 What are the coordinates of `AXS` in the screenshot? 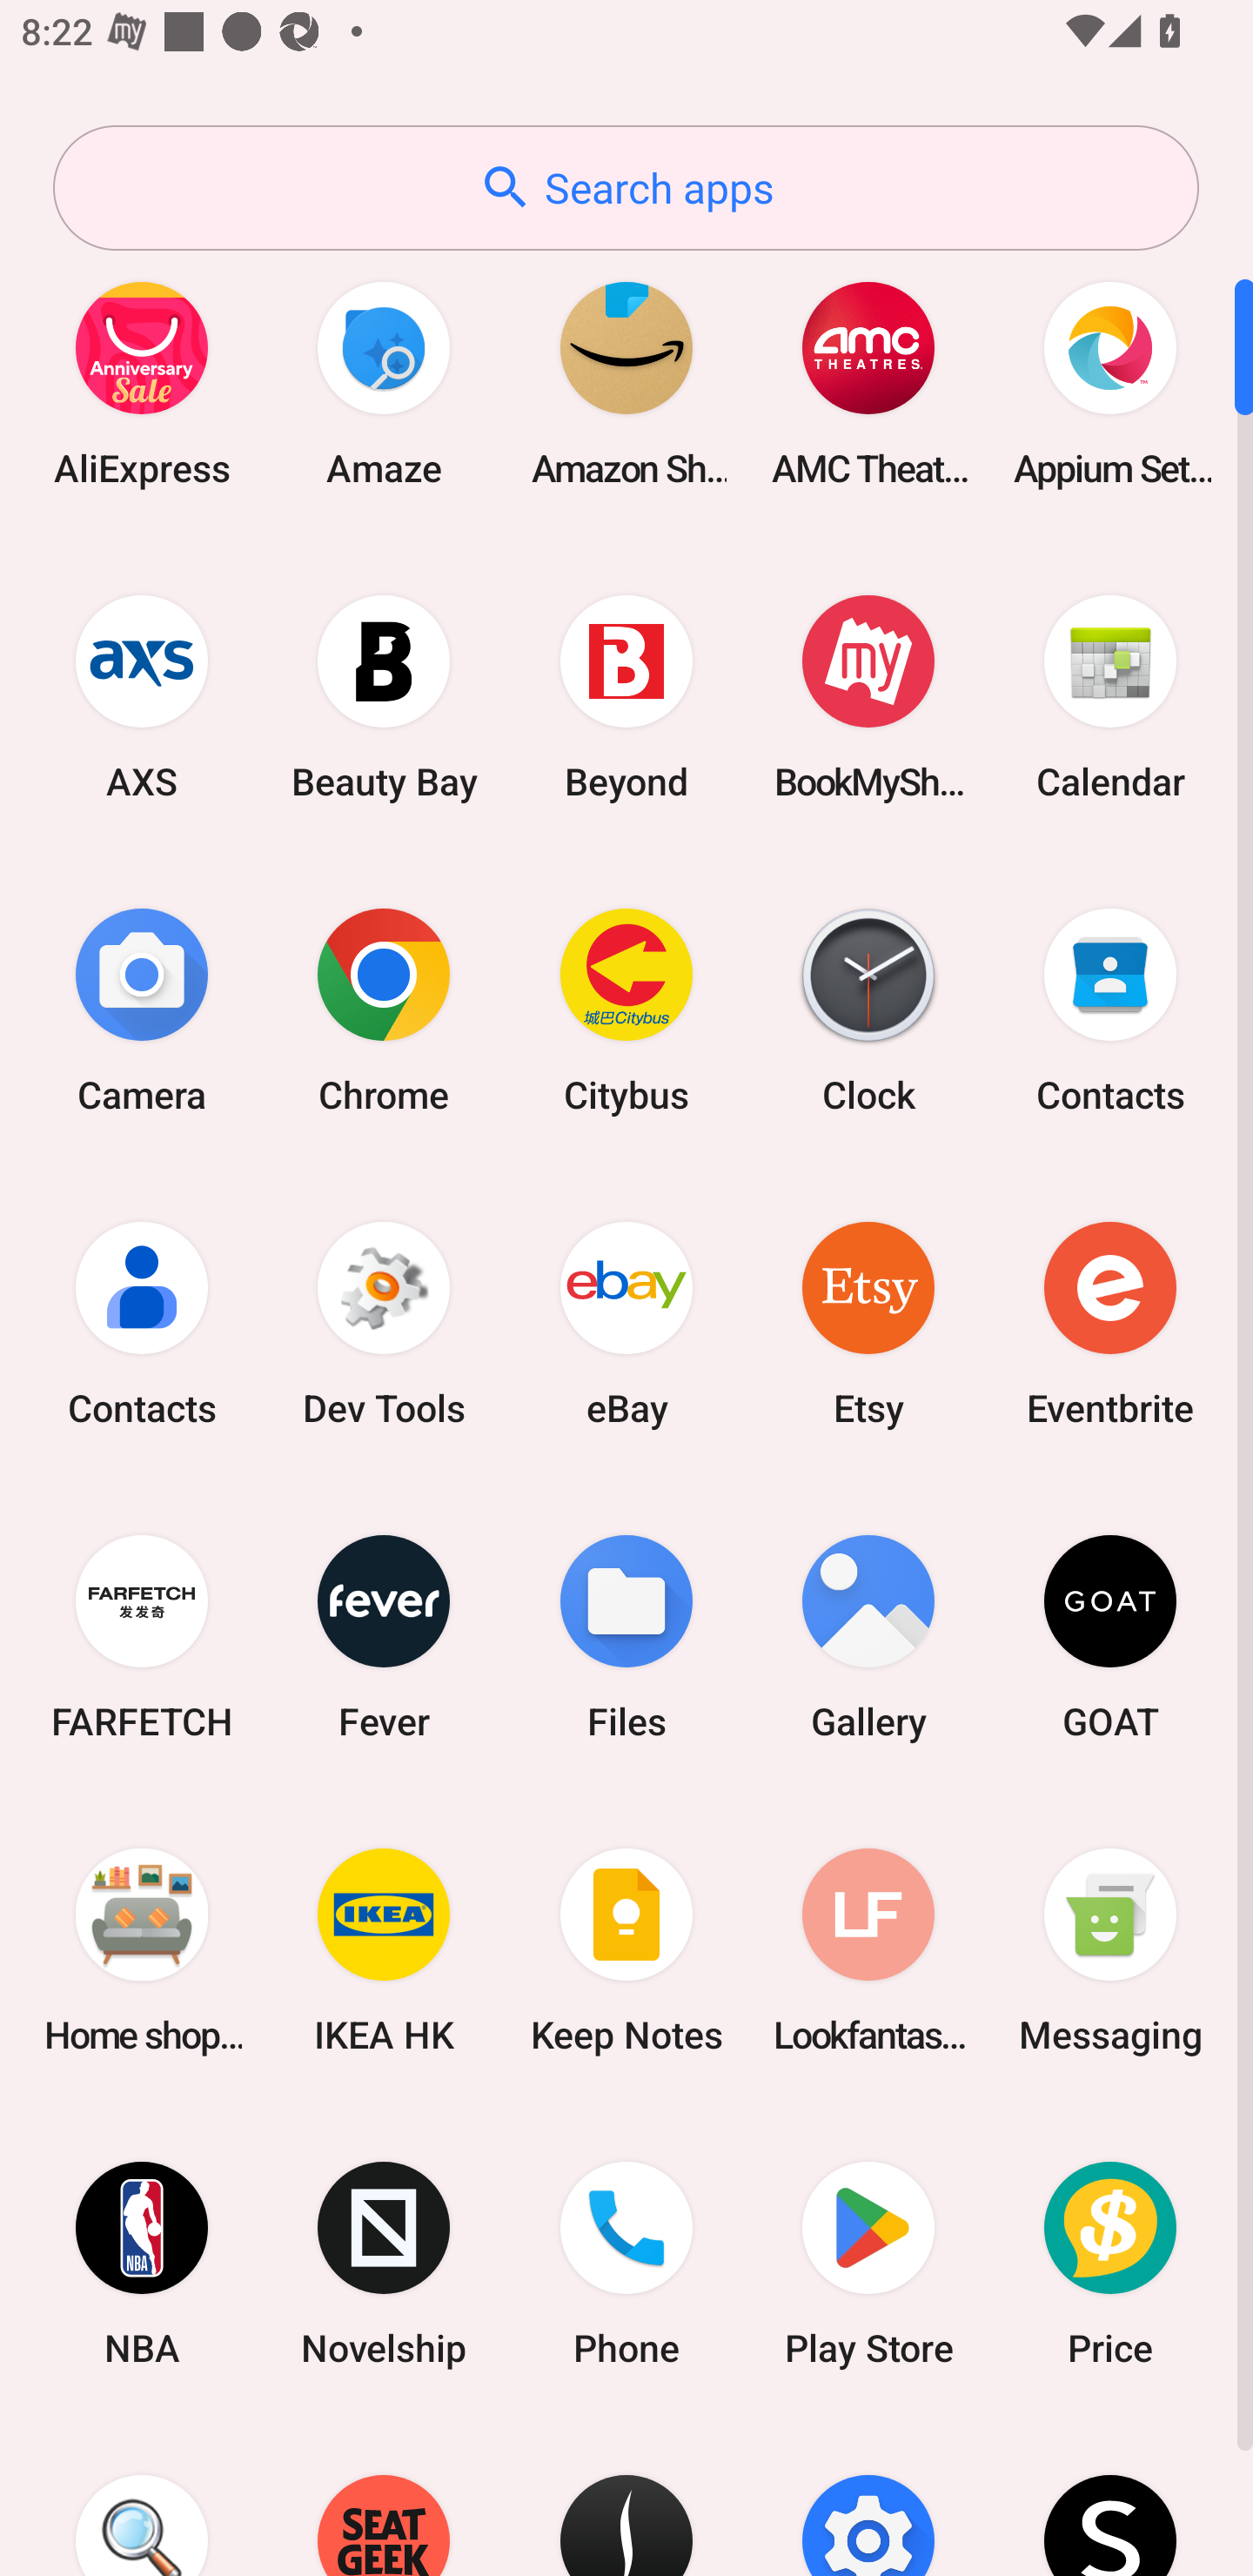 It's located at (142, 696).